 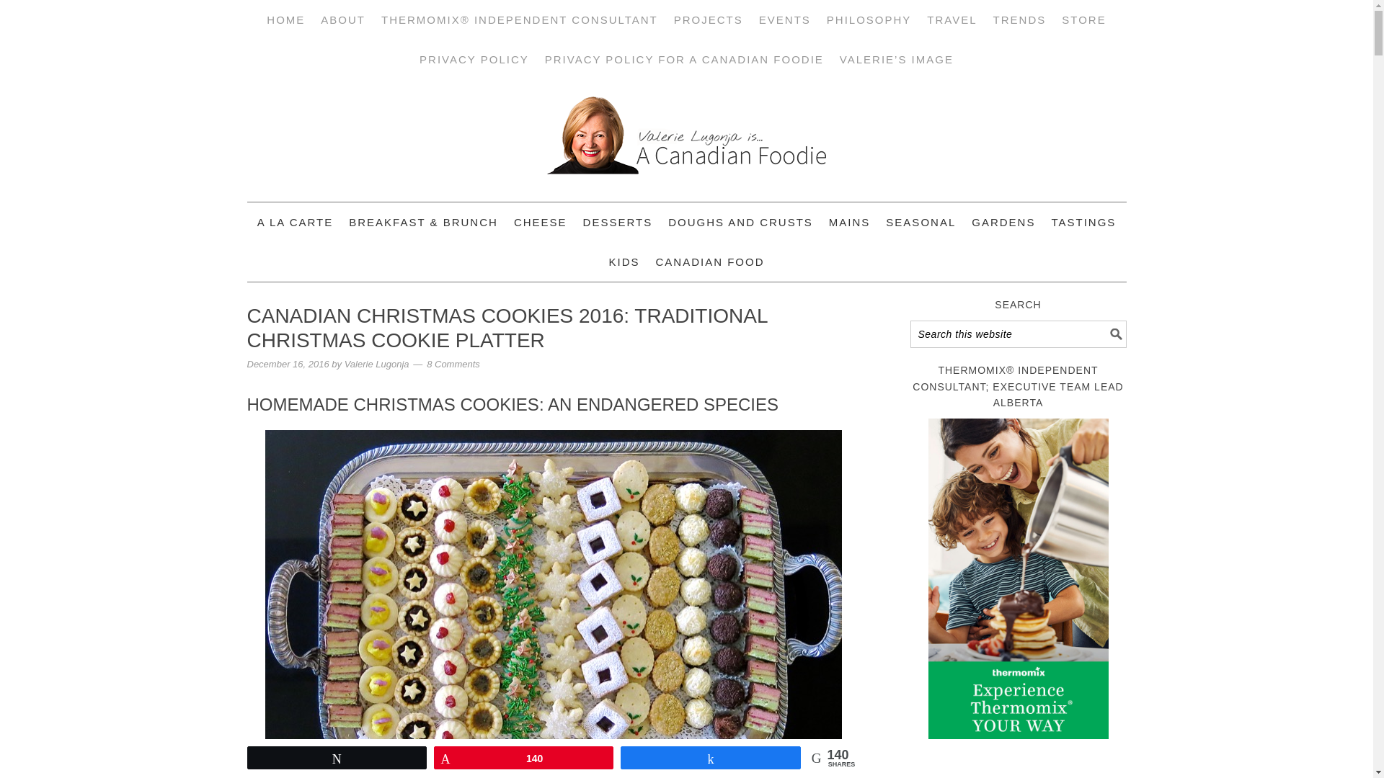 What do you see at coordinates (708, 20) in the screenshot?
I see `PROJECTS` at bounding box center [708, 20].